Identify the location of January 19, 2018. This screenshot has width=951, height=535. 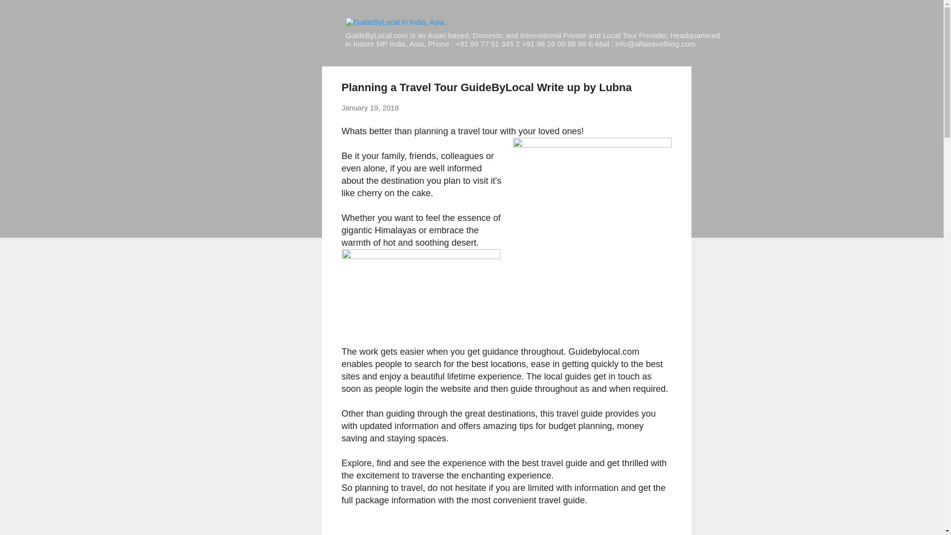
(370, 107).